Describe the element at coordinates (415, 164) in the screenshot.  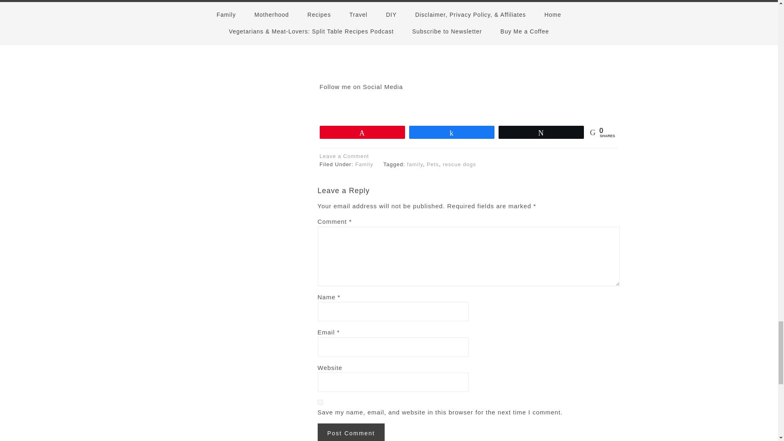
I see `family` at that location.